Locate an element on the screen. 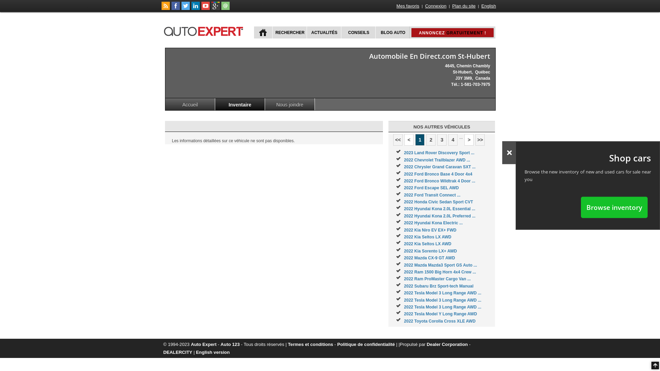 This screenshot has height=371, width=660. Nous joindre is located at coordinates (290, 104).